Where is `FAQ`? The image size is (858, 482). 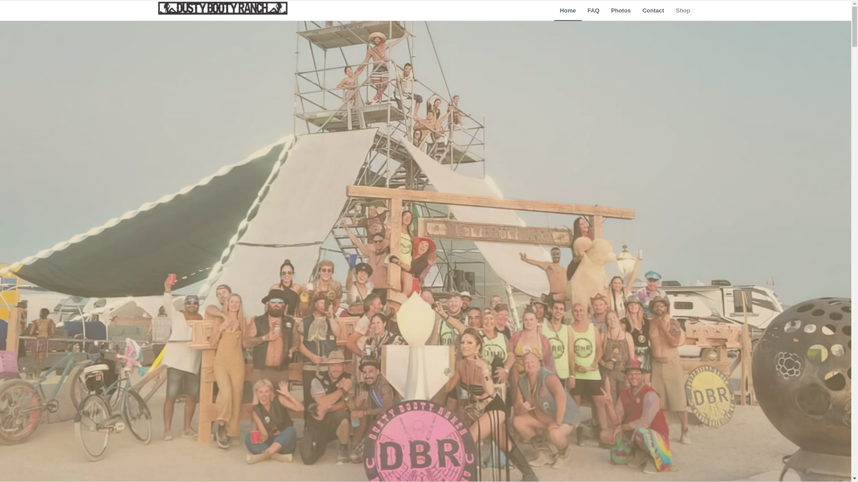
FAQ is located at coordinates (593, 11).